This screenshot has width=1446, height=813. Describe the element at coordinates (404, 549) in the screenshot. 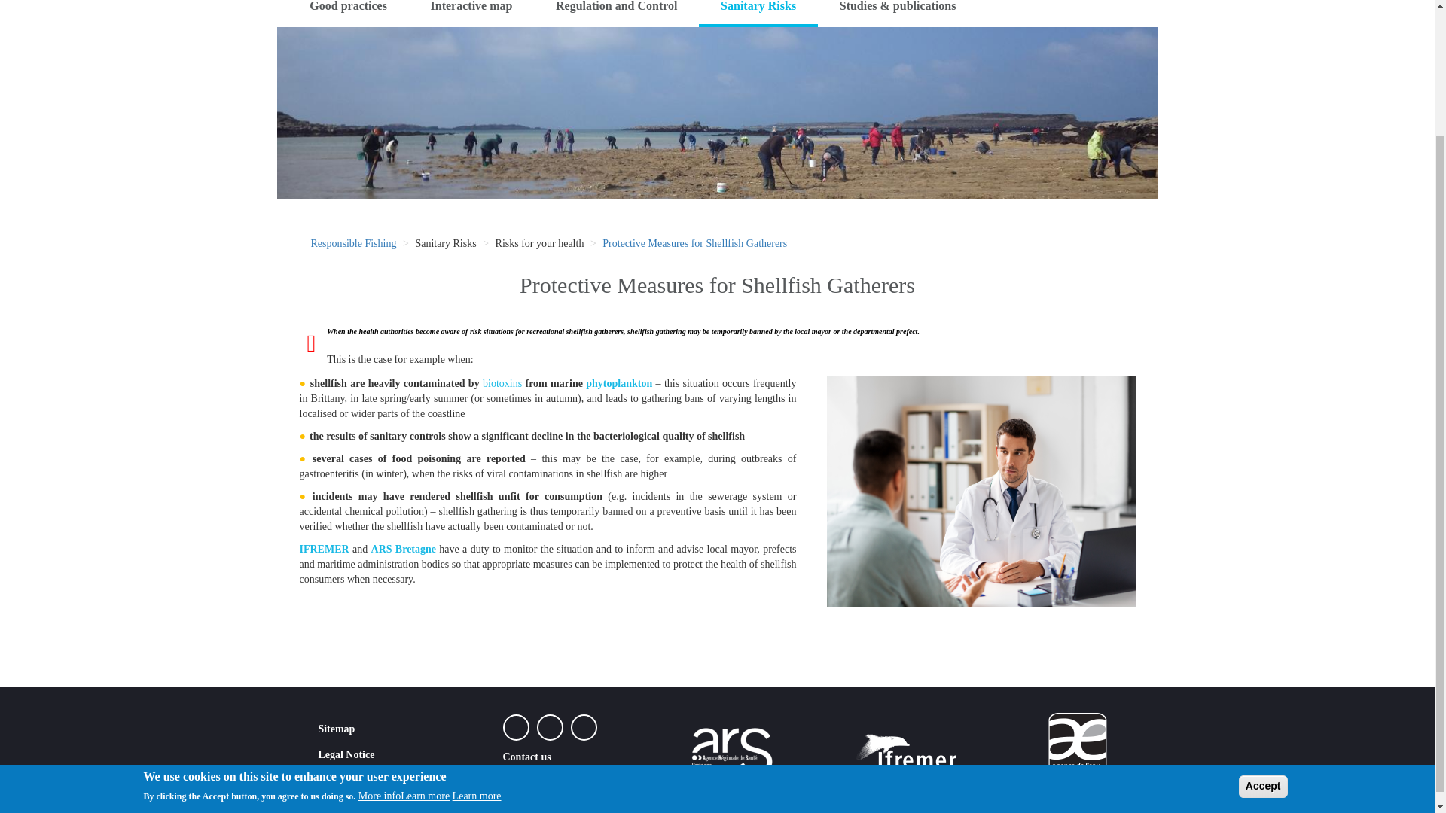

I see `ars-regional-health-authority` at that location.